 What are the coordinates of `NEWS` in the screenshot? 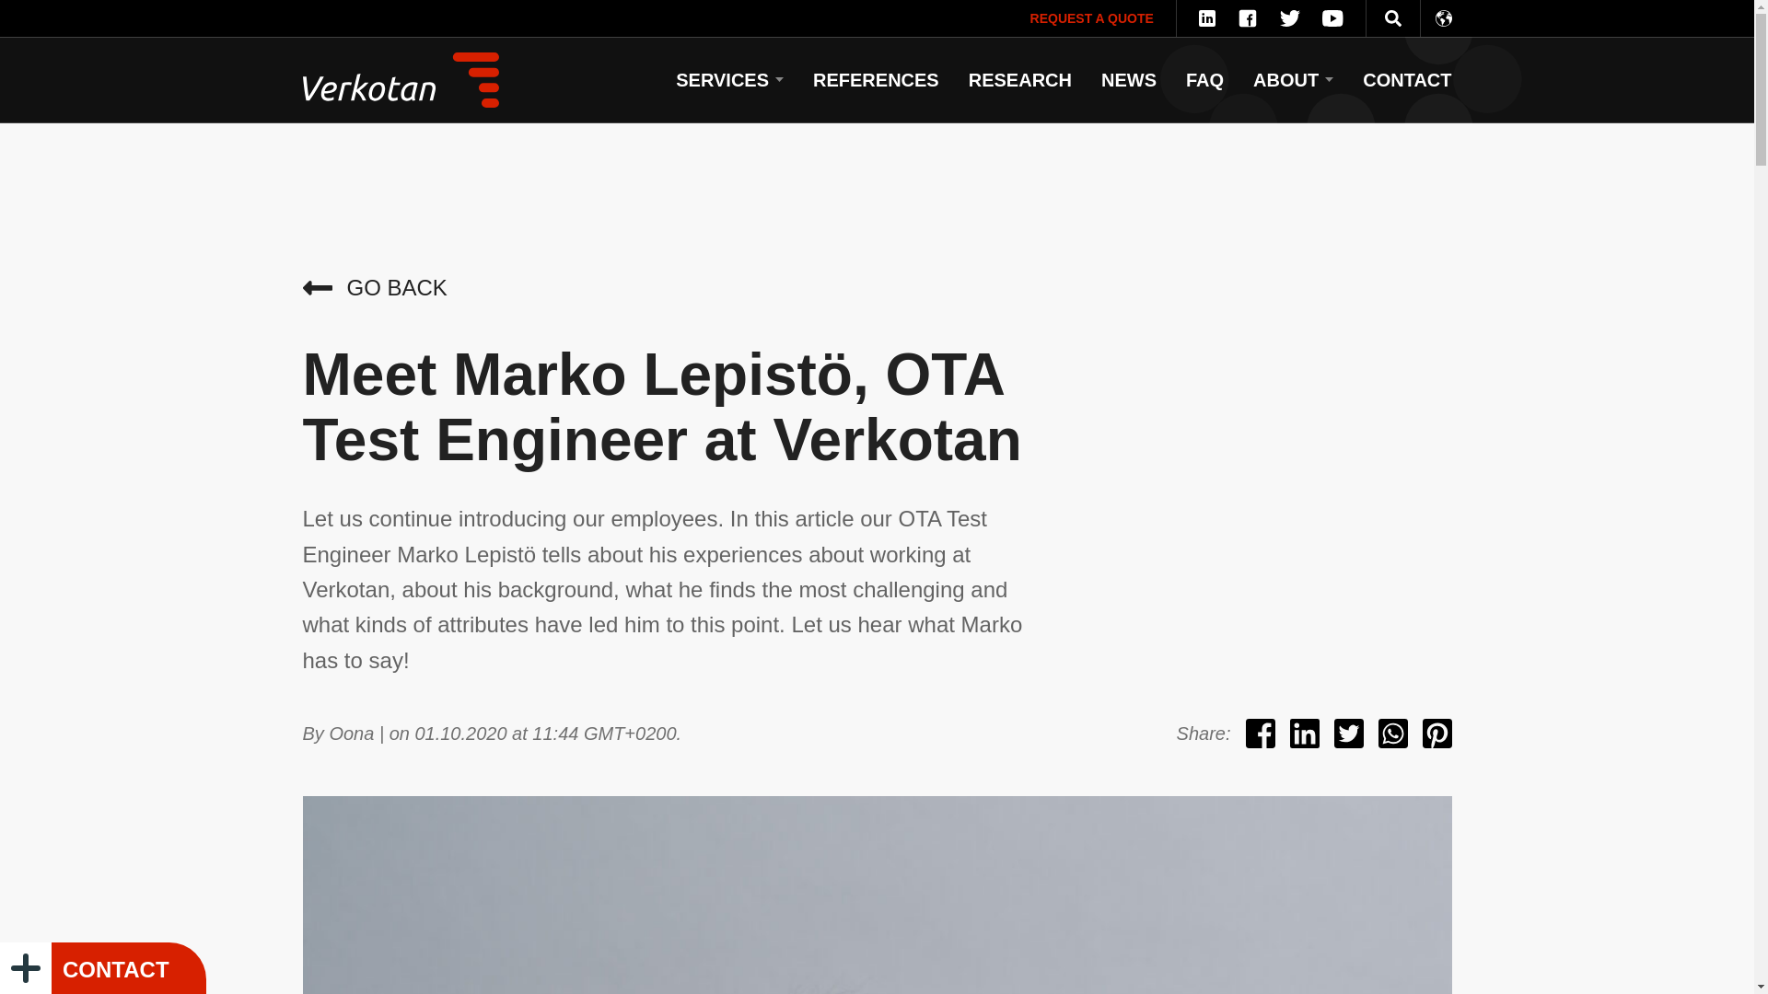 It's located at (1129, 79).